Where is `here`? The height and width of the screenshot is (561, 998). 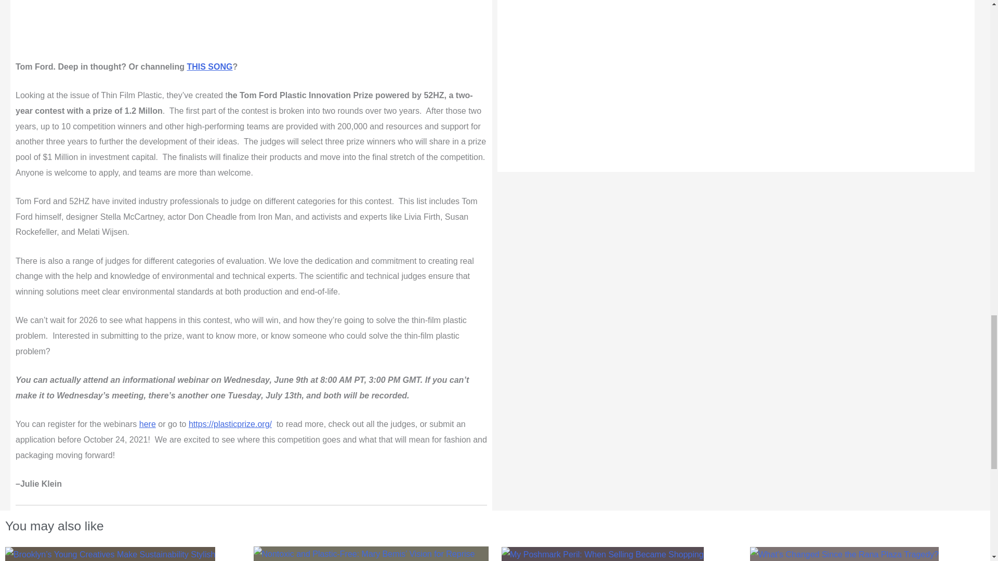
here is located at coordinates (148, 424).